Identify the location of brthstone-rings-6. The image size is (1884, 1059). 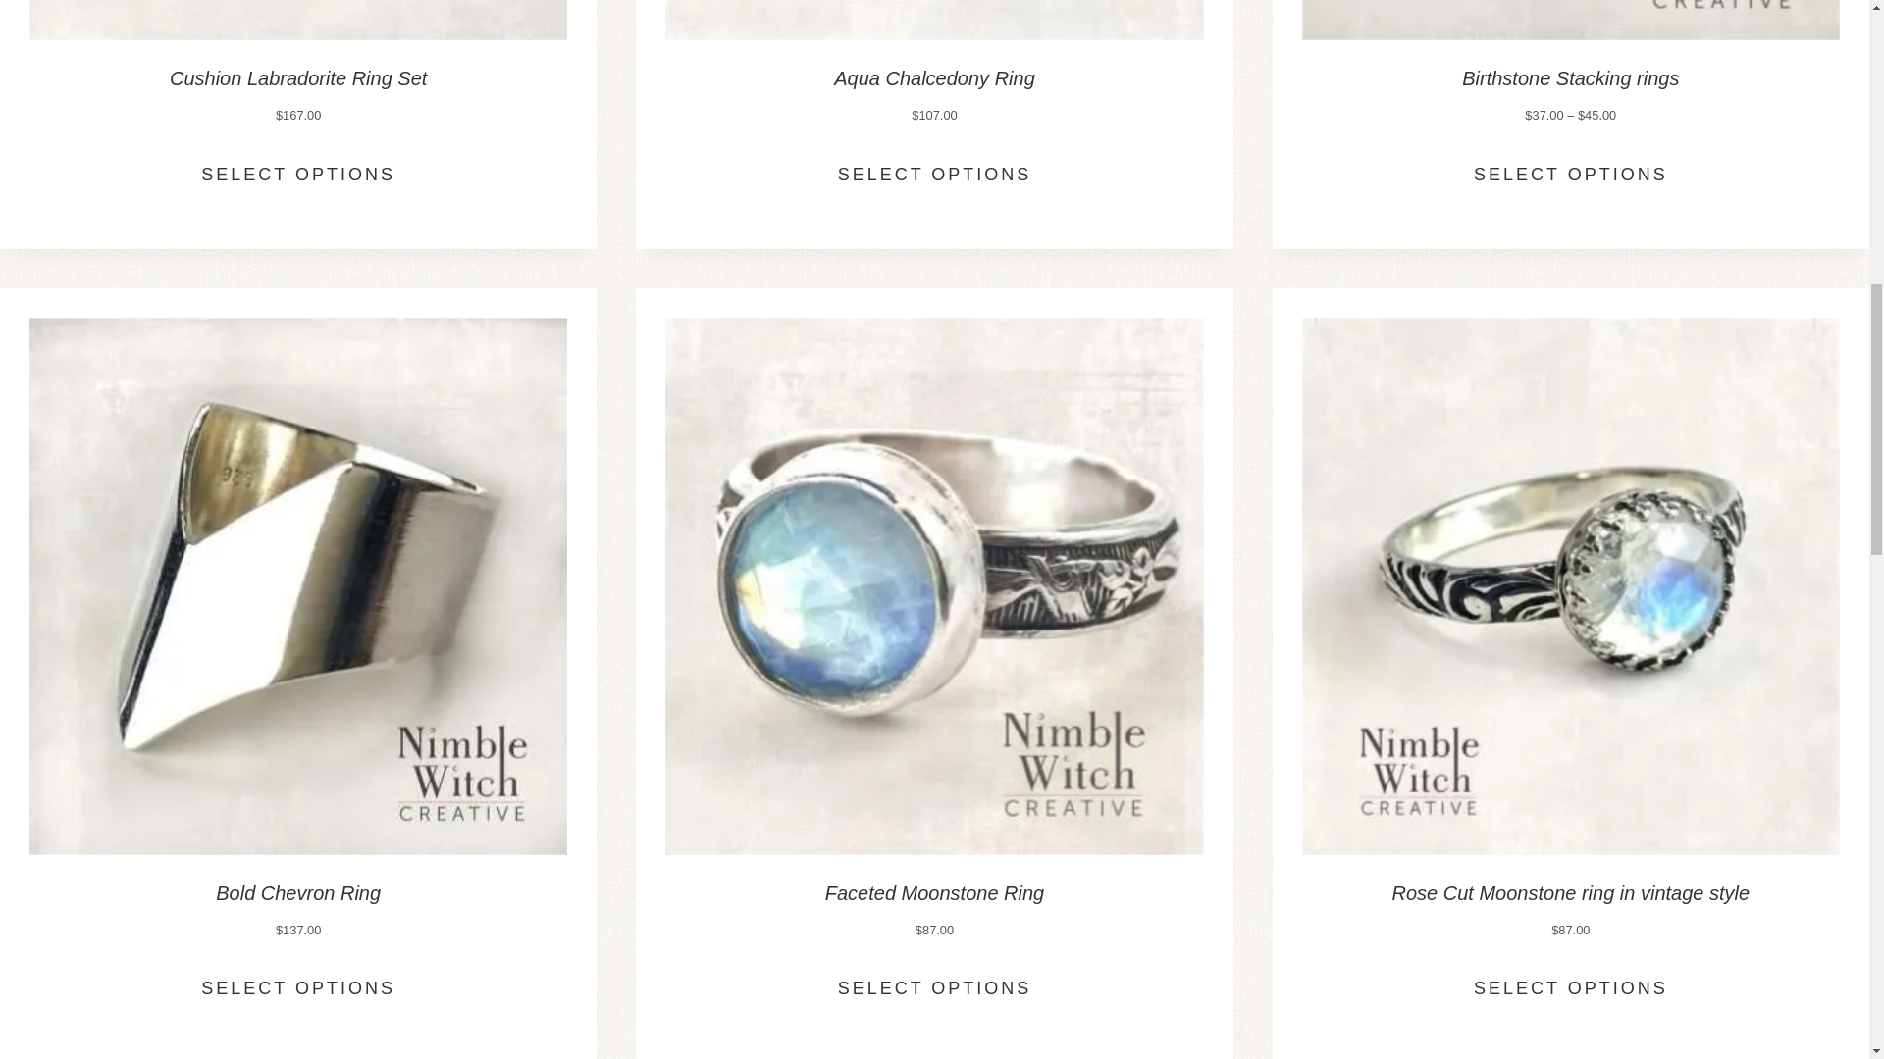
(1570, 20).